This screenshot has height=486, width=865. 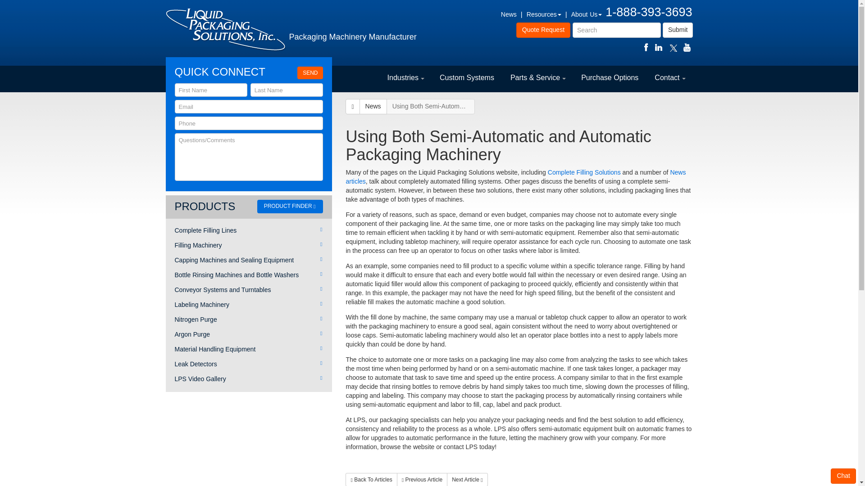 I want to click on Custom Systems, so click(x=467, y=78).